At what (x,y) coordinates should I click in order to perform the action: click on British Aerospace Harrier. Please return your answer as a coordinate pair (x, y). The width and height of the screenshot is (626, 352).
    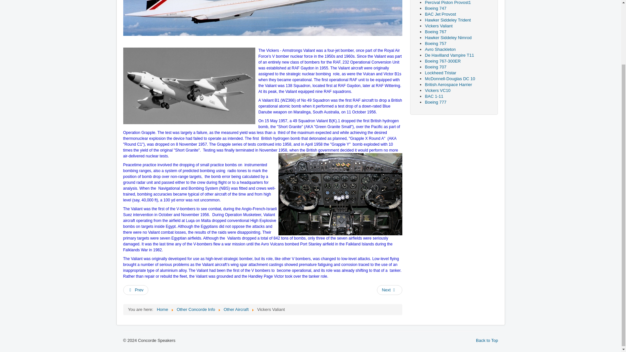
    Looking at the image, I should click on (448, 84).